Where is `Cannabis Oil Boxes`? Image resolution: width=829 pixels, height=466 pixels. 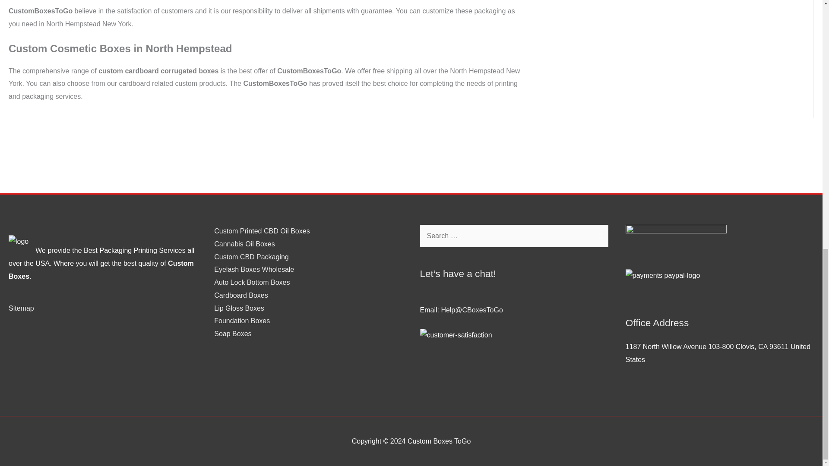
Cannabis Oil Boxes is located at coordinates (244, 244).